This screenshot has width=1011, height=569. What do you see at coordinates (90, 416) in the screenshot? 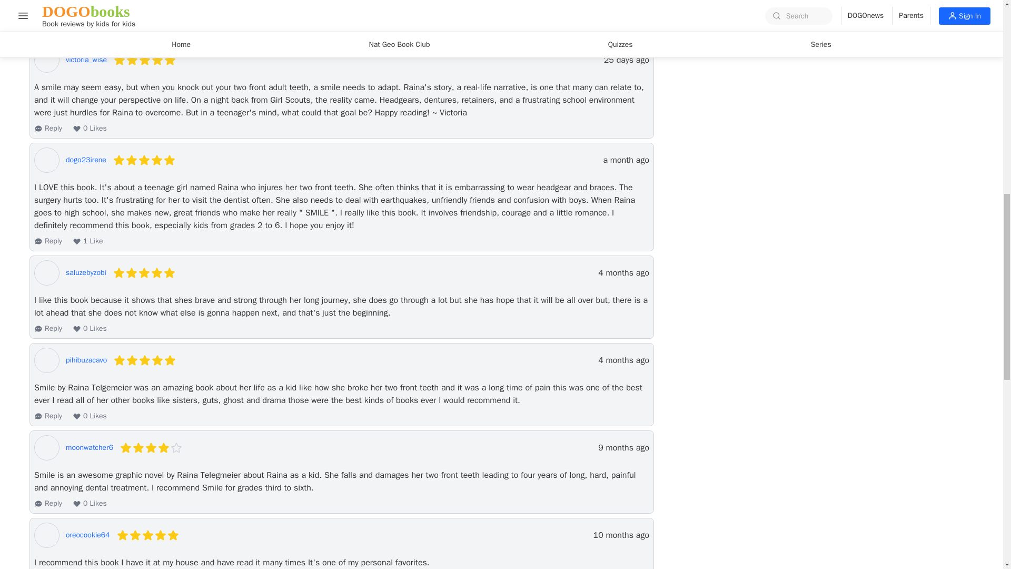
I see `0 Likes` at bounding box center [90, 416].